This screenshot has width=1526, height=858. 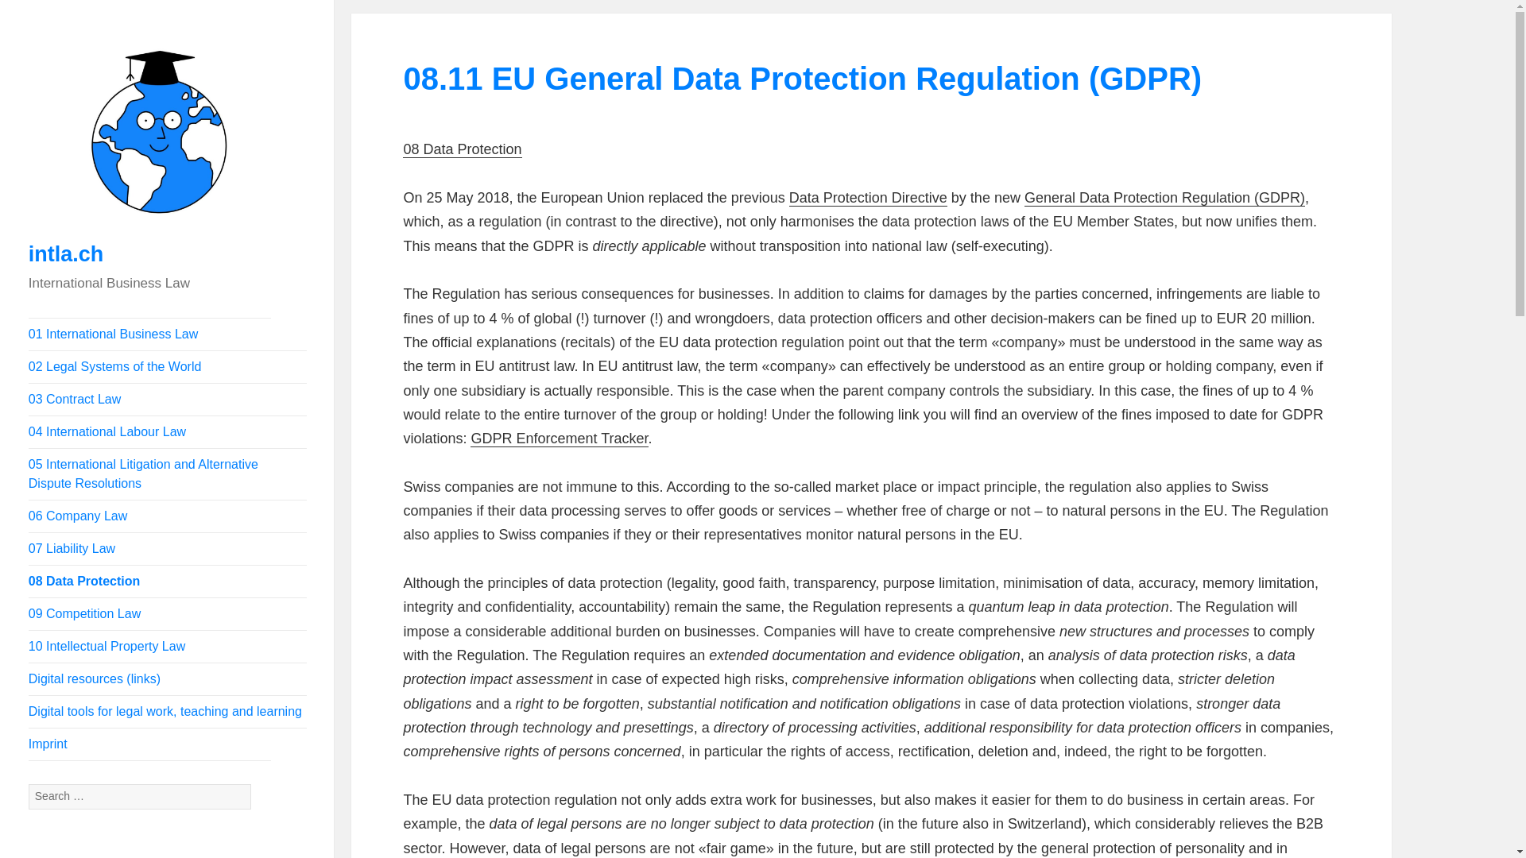 What do you see at coordinates (66, 253) in the screenshot?
I see `intla.ch` at bounding box center [66, 253].